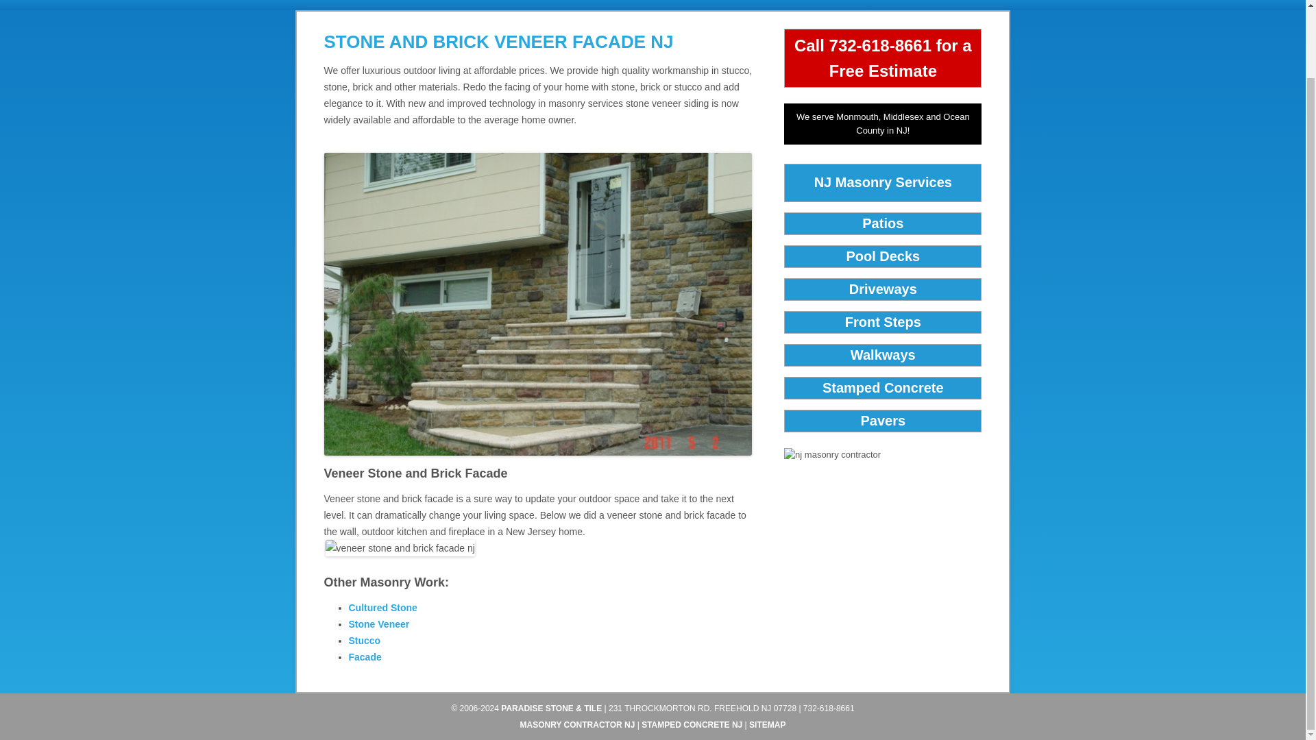 The height and width of the screenshot is (740, 1316). What do you see at coordinates (883, 256) in the screenshot?
I see `Pool Decks` at bounding box center [883, 256].